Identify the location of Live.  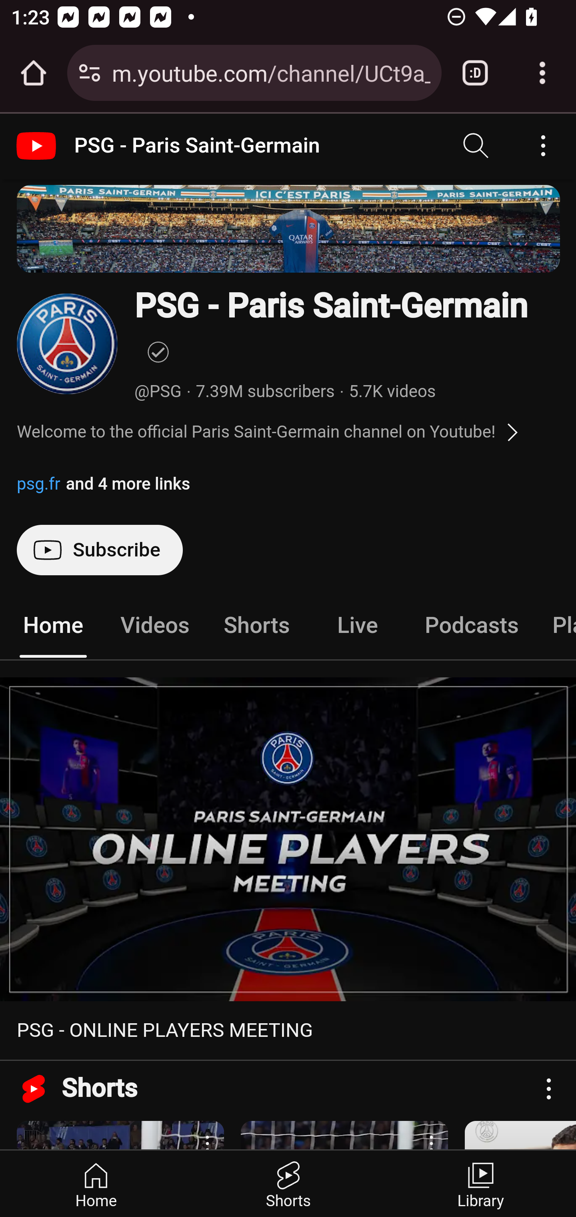
(358, 625).